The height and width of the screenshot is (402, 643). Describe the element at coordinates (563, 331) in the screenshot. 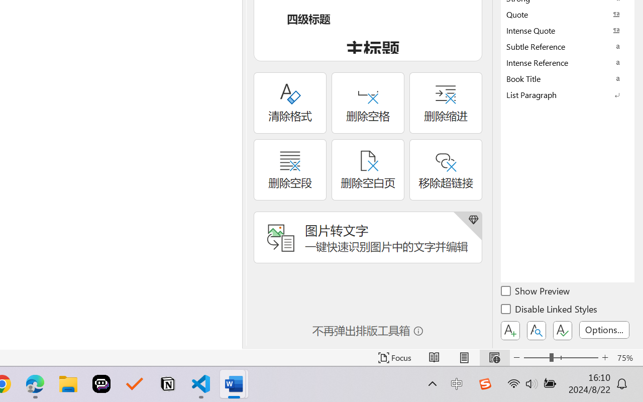

I see `Class: NetUIButton` at that location.